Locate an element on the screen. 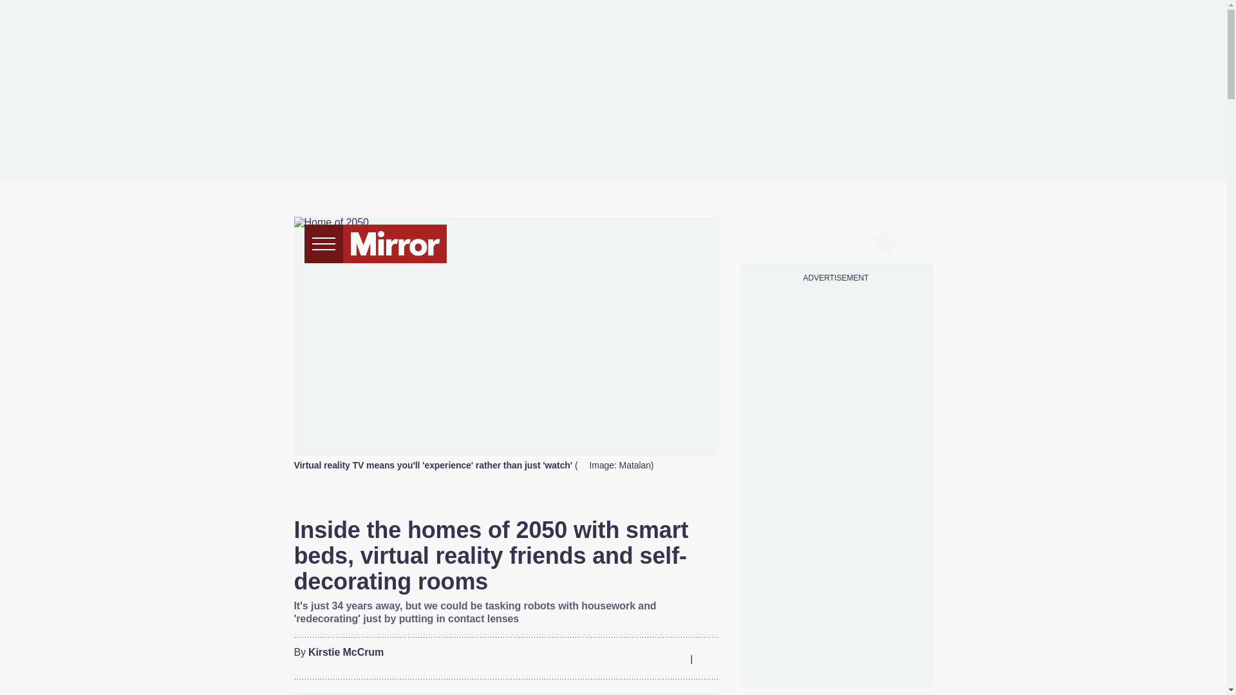 The image size is (1236, 695). Comments is located at coordinates (708, 658).